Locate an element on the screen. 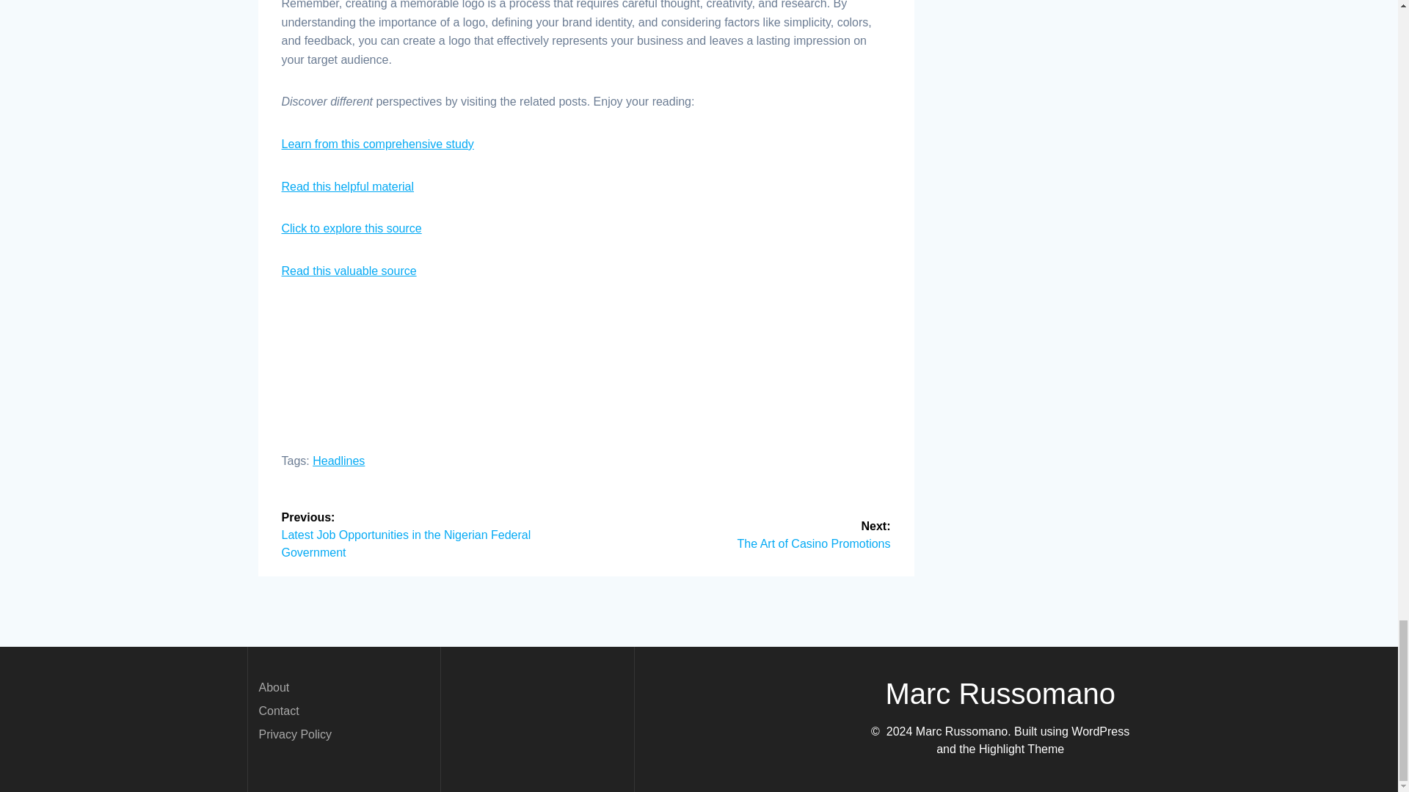 This screenshot has height=792, width=1409. Headlines is located at coordinates (348, 186).